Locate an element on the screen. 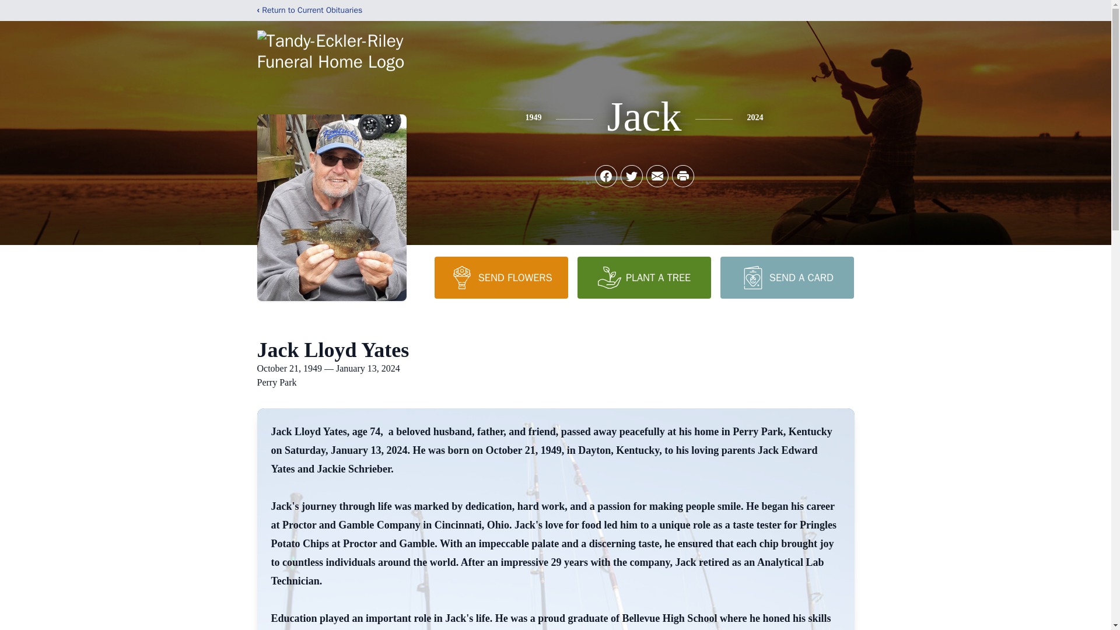 This screenshot has height=630, width=1120. SEND A CARD is located at coordinates (786, 277).